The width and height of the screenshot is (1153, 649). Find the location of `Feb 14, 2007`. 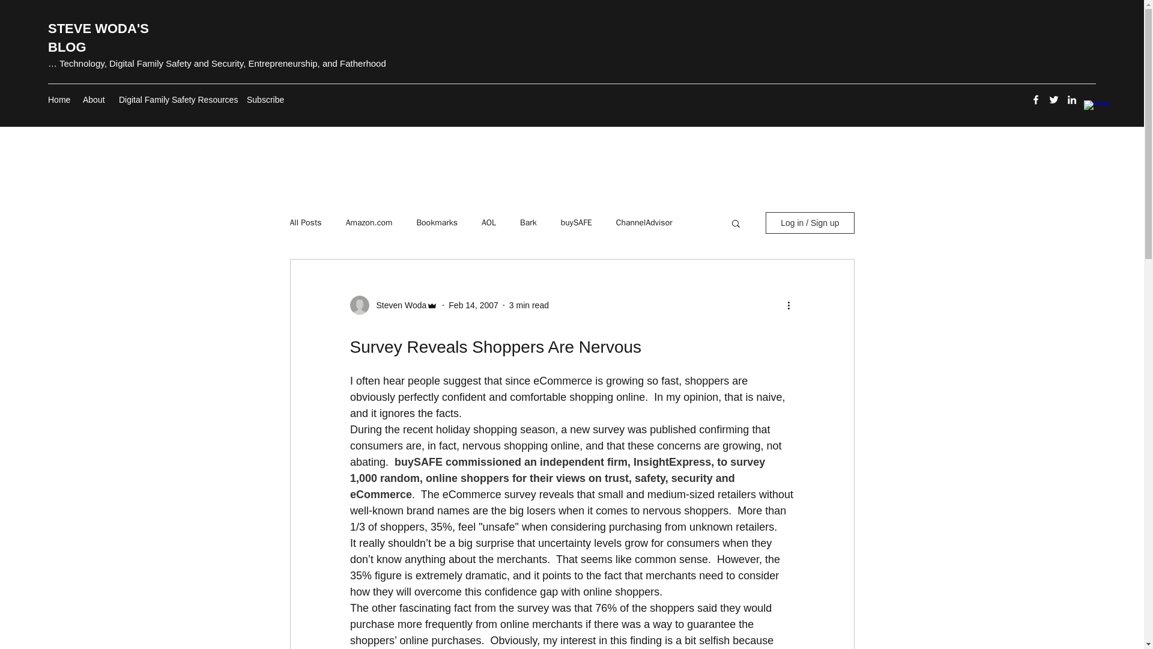

Feb 14, 2007 is located at coordinates (473, 305).